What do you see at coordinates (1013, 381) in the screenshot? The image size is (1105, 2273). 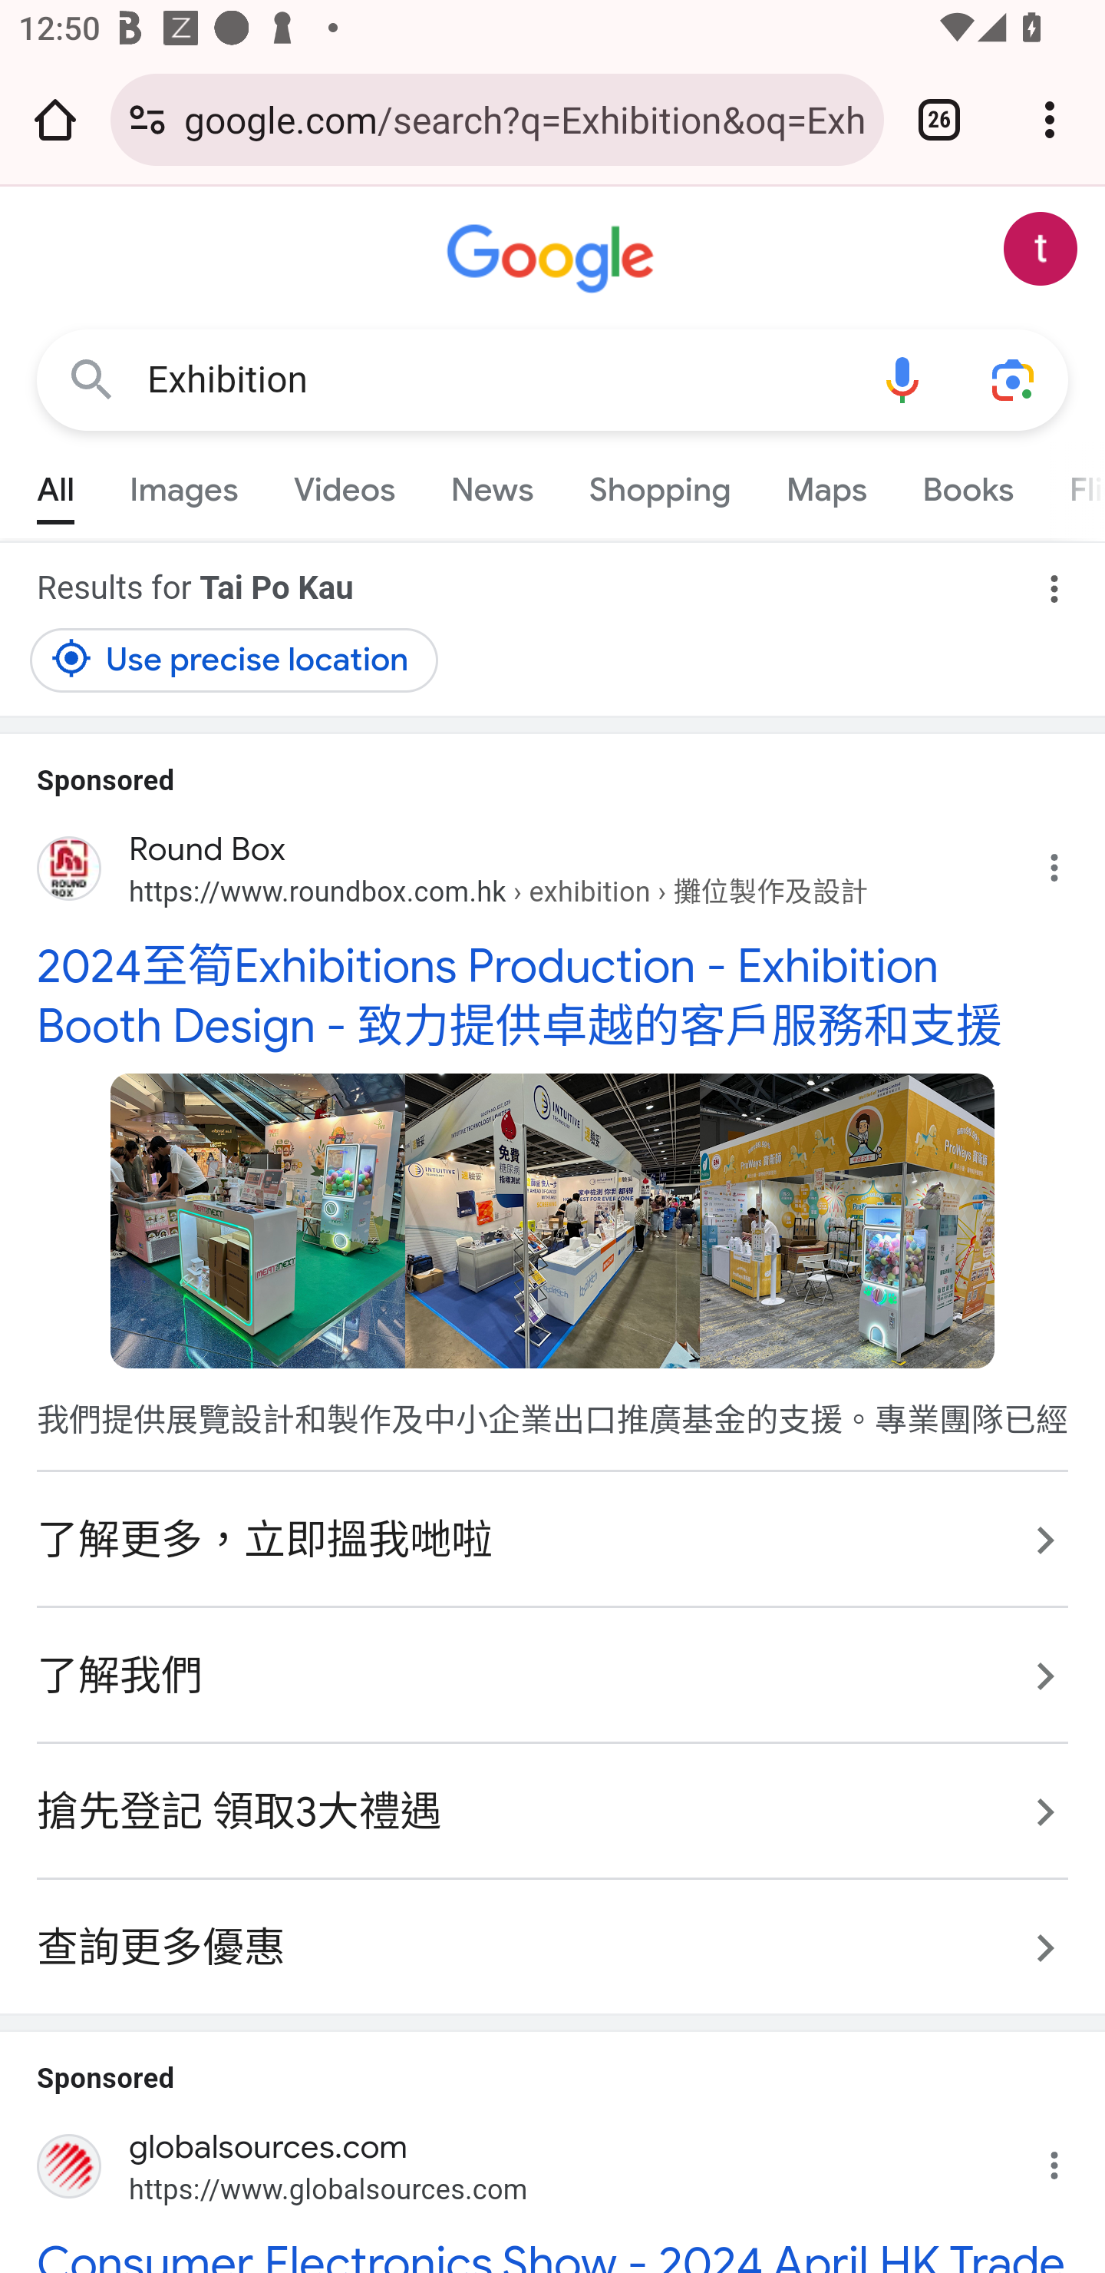 I see `Search using your camera or photos` at bounding box center [1013, 381].